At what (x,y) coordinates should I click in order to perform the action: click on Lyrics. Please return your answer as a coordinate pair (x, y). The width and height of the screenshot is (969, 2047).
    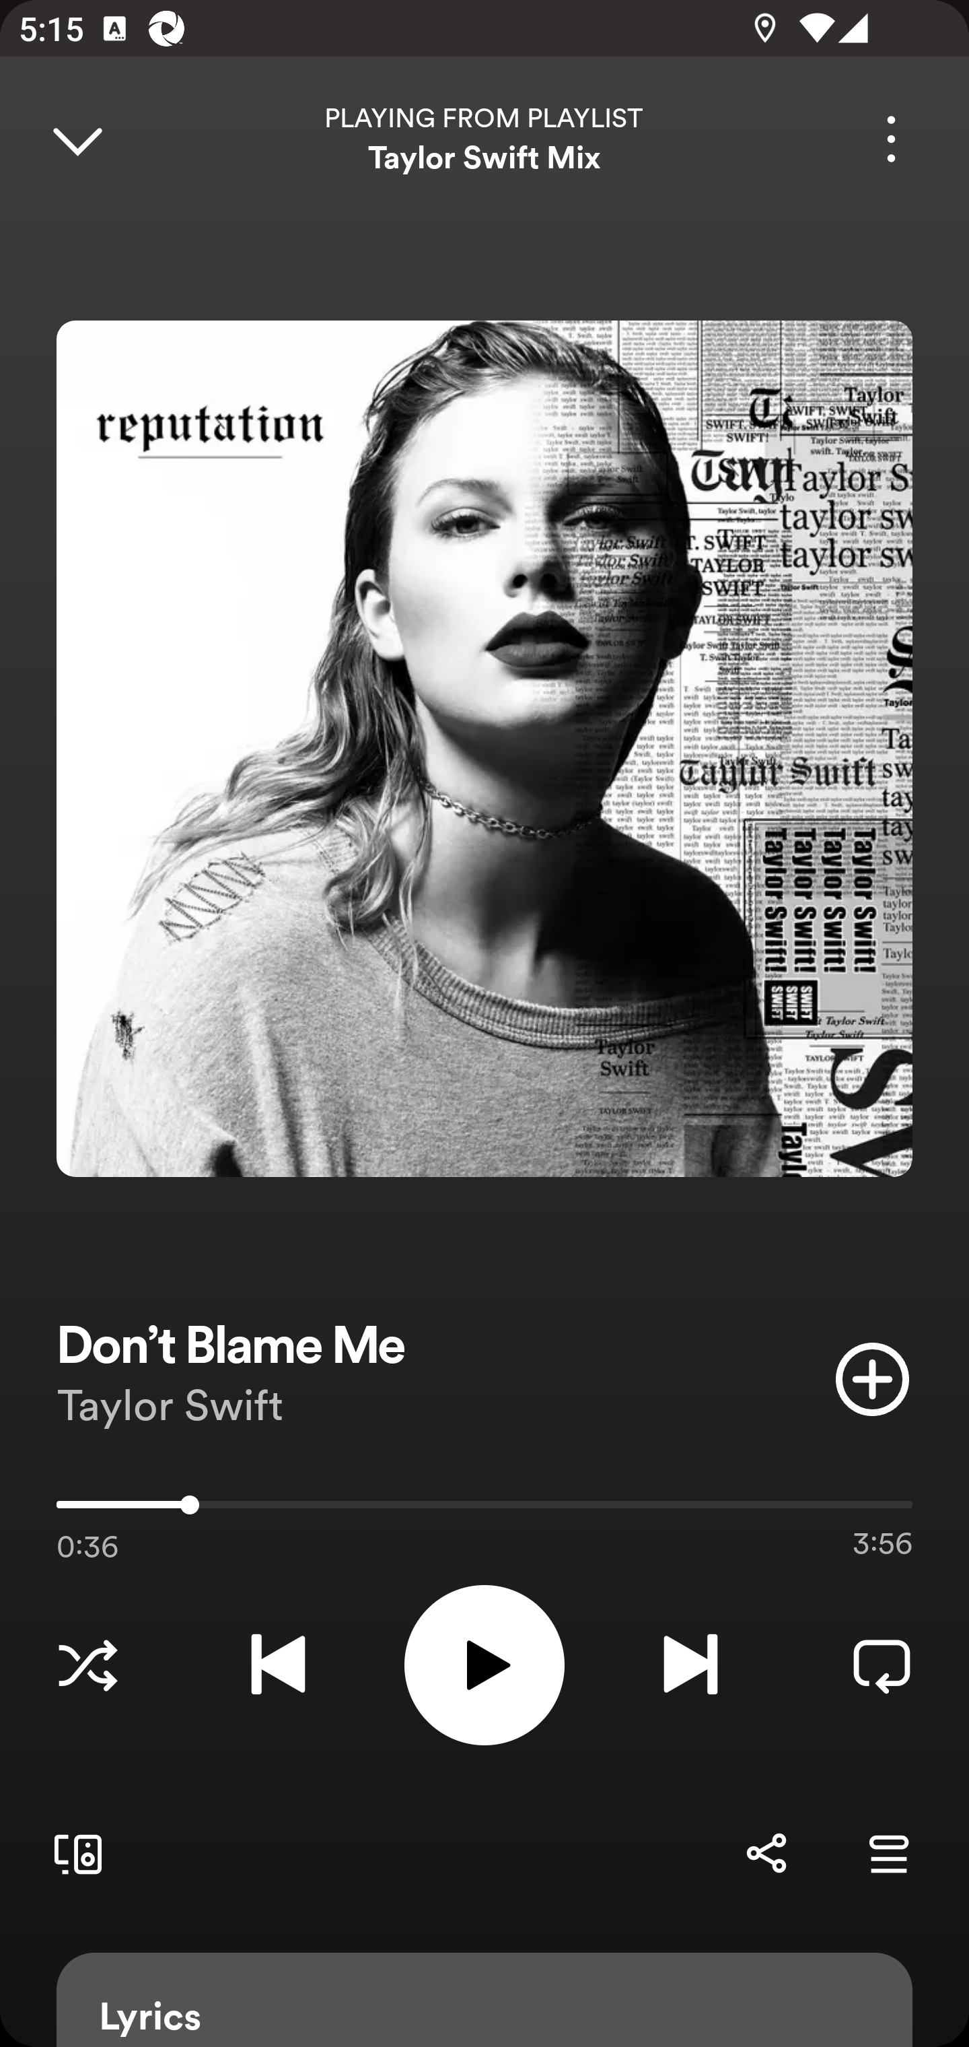
    Looking at the image, I should click on (485, 2000).